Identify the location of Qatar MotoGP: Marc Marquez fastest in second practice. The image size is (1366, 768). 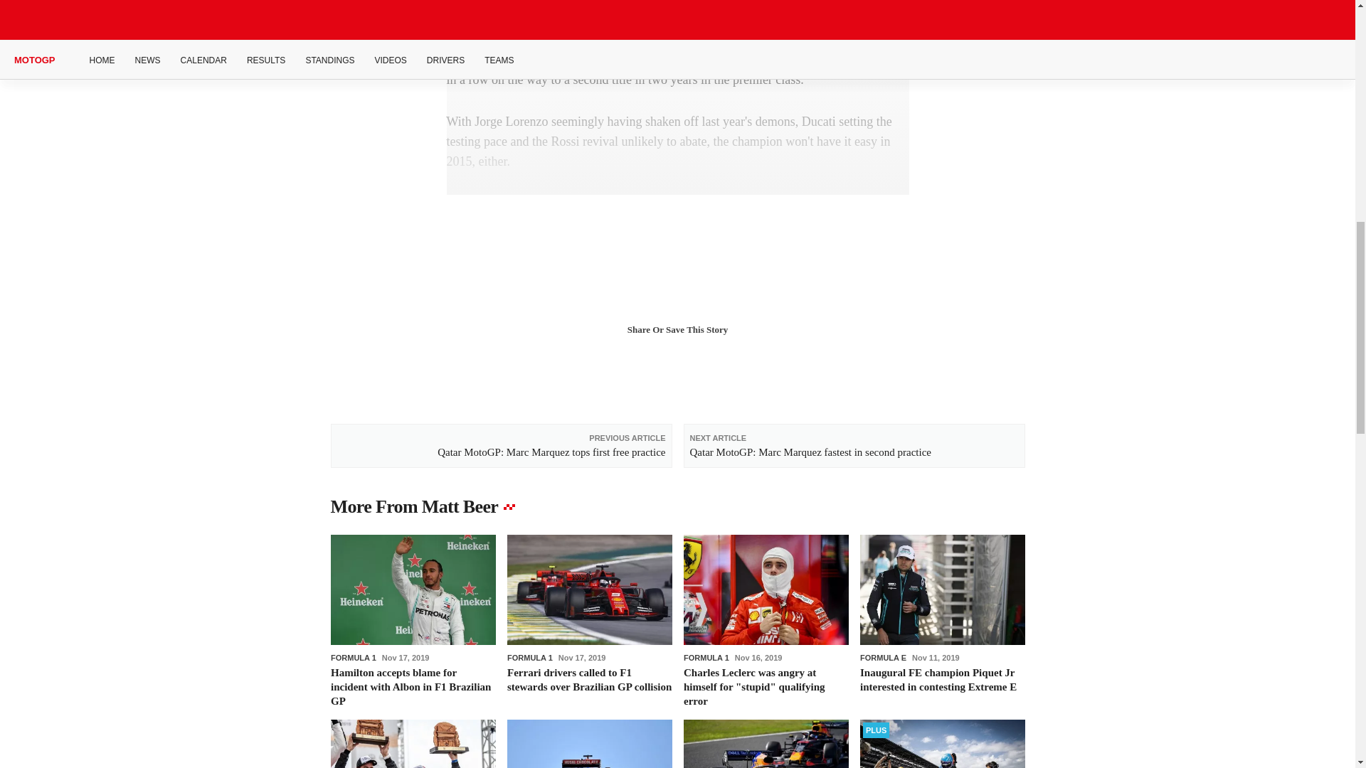
(854, 445).